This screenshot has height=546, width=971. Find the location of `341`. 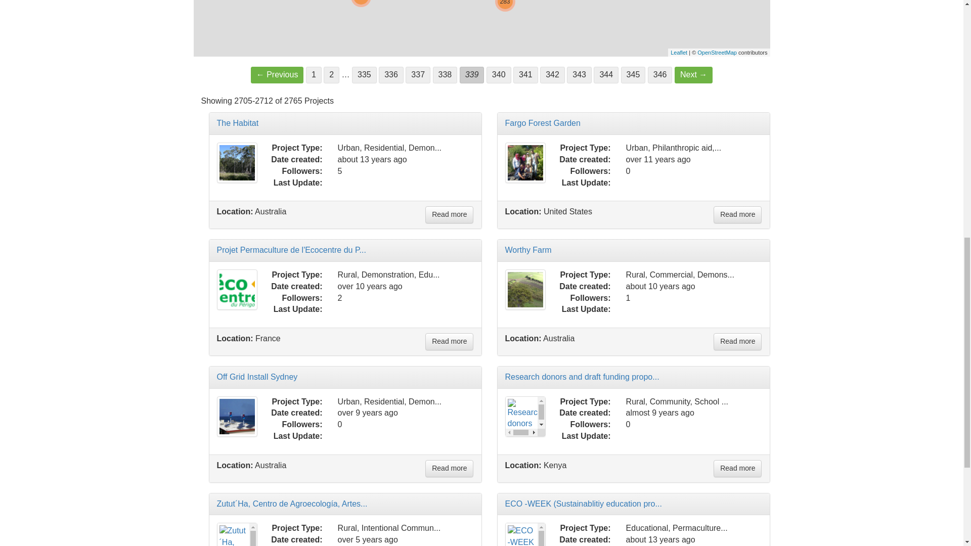

341 is located at coordinates (525, 75).